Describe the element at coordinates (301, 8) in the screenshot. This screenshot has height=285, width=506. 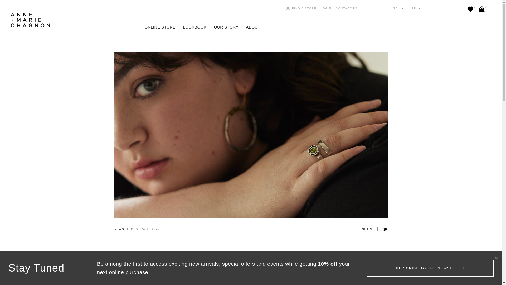
I see `LOOKBOOK` at that location.